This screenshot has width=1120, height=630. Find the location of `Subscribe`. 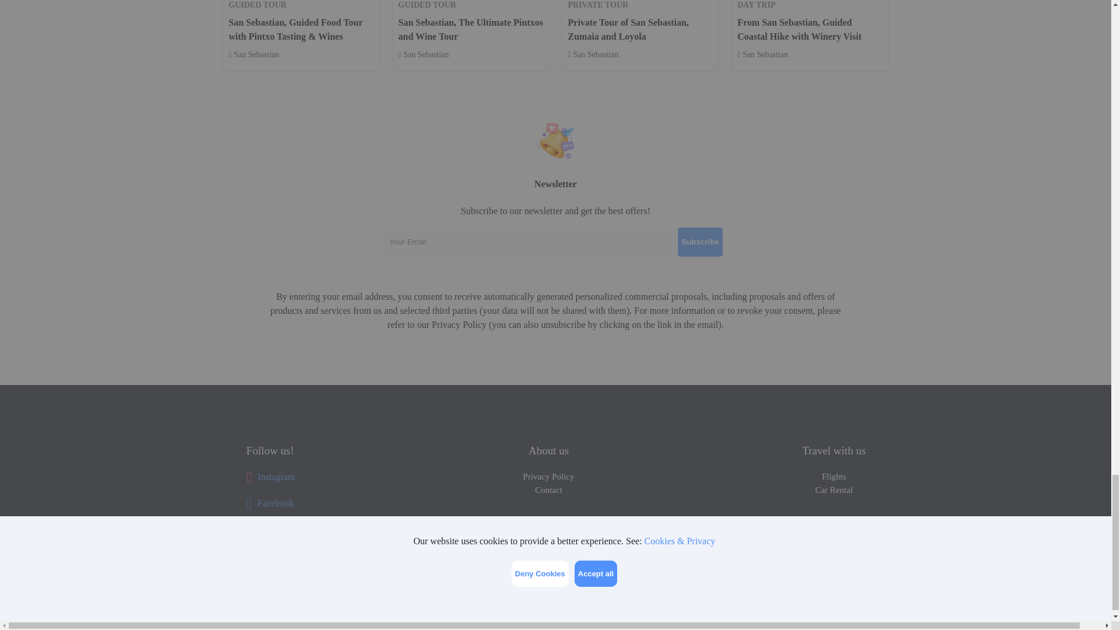

Subscribe is located at coordinates (700, 242).